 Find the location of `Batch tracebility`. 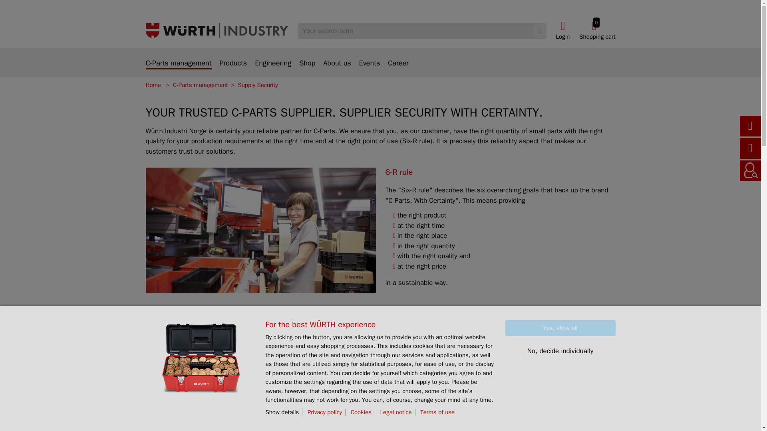

Batch tracebility is located at coordinates (597, 30).